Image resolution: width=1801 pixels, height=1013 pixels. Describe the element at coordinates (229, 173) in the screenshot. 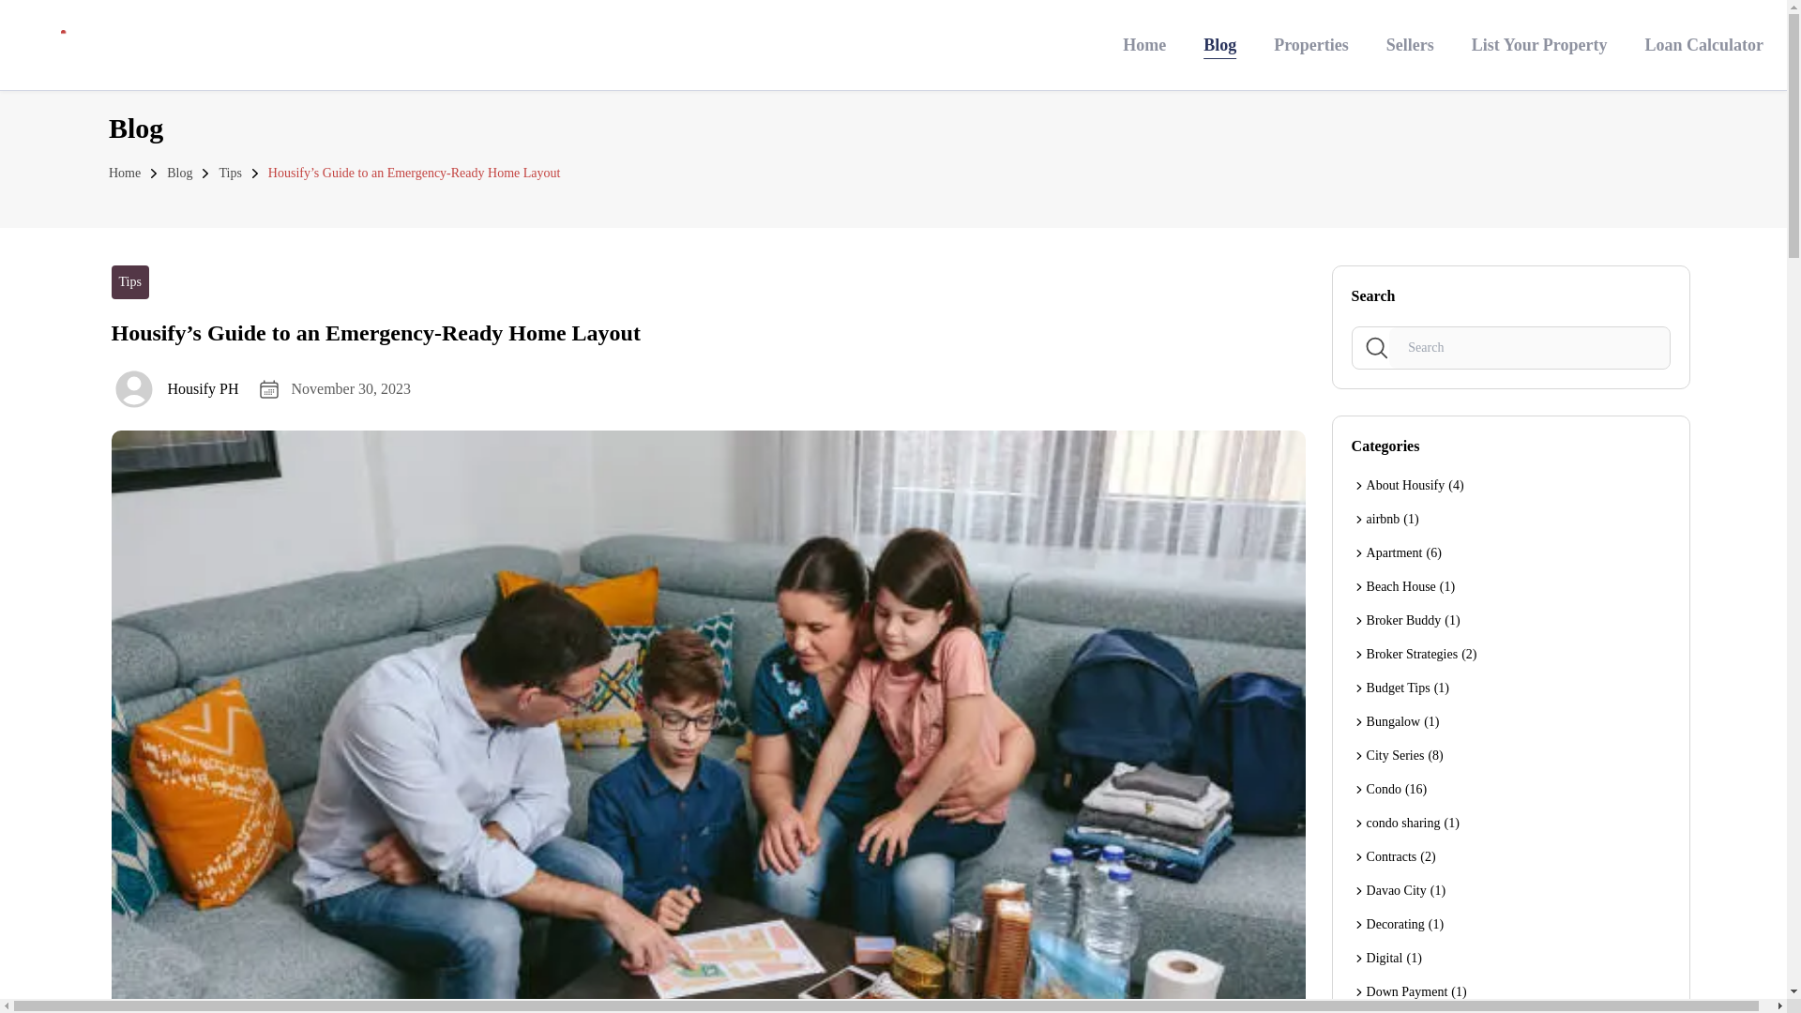

I see `Tips` at that location.